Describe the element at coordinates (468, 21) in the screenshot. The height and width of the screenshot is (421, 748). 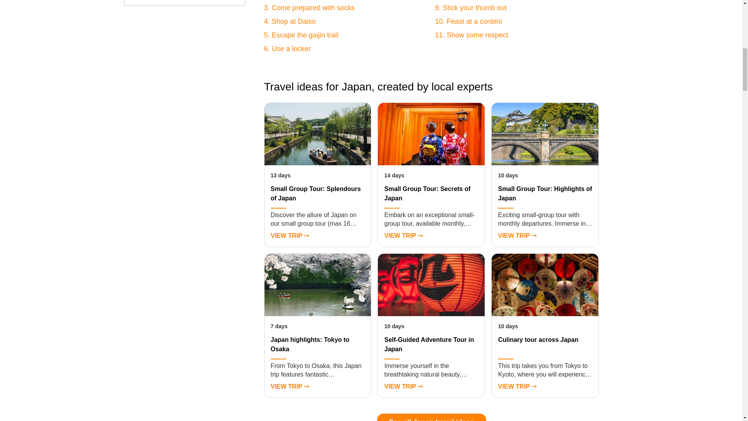
I see `10. Feast at a conbini` at that location.